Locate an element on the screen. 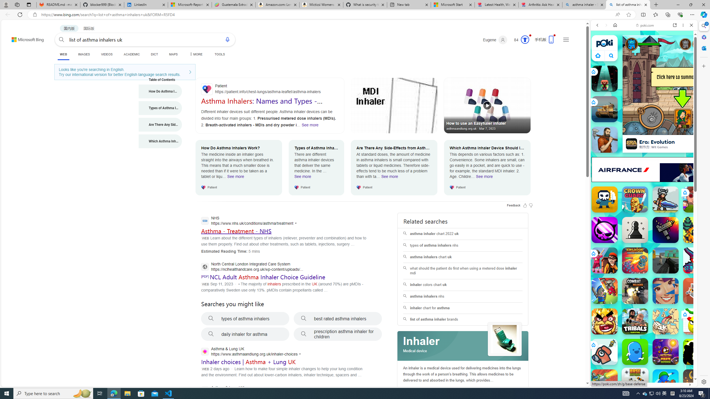  Shooting Games is located at coordinates (644, 144).